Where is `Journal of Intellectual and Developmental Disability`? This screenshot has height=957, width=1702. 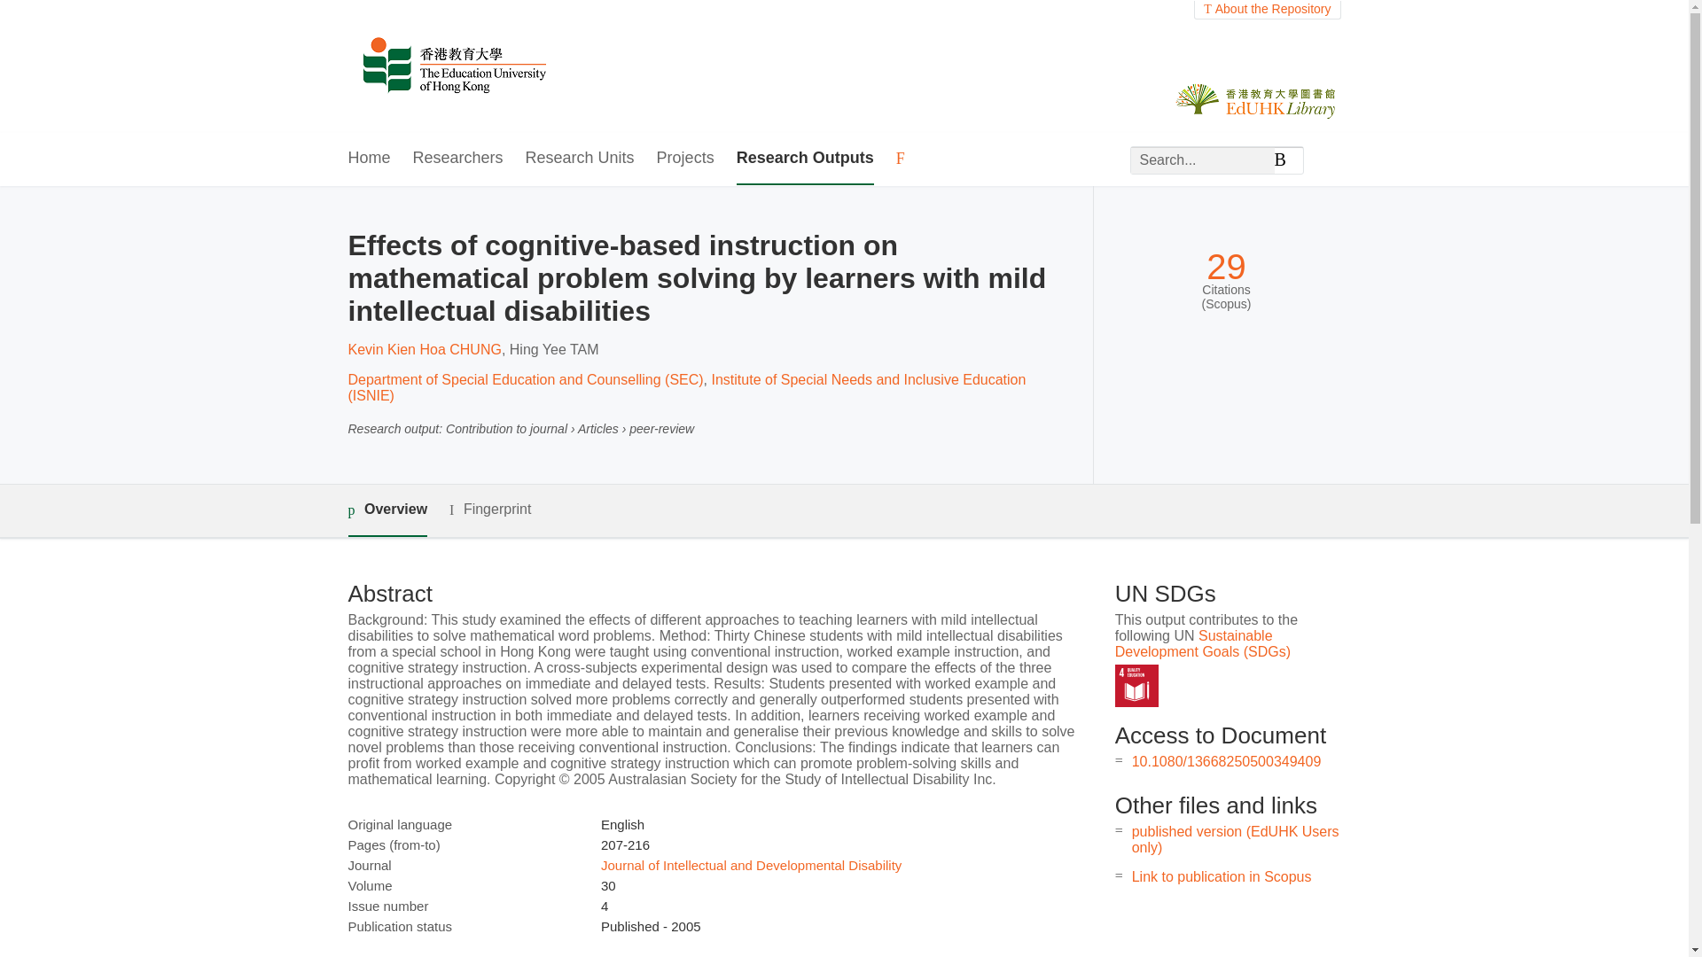 Journal of Intellectual and Developmental Disability is located at coordinates (751, 865).